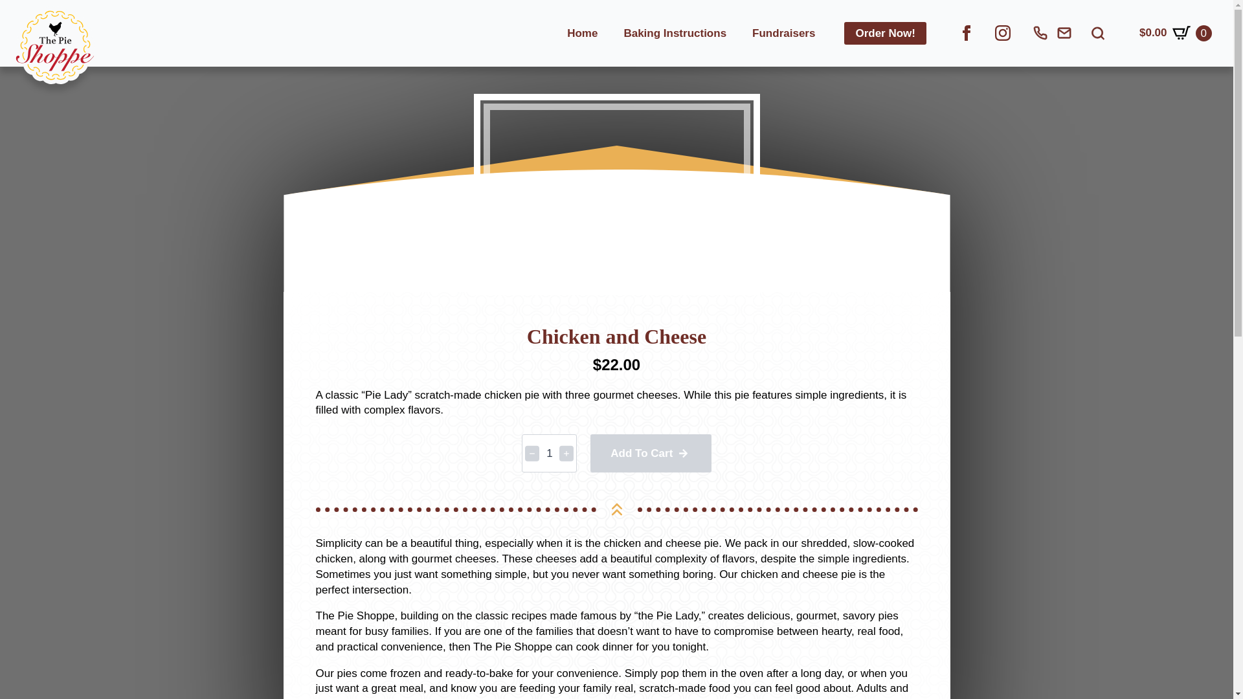 The image size is (1243, 699). Describe the element at coordinates (783, 32) in the screenshot. I see `Fundraisers` at that location.